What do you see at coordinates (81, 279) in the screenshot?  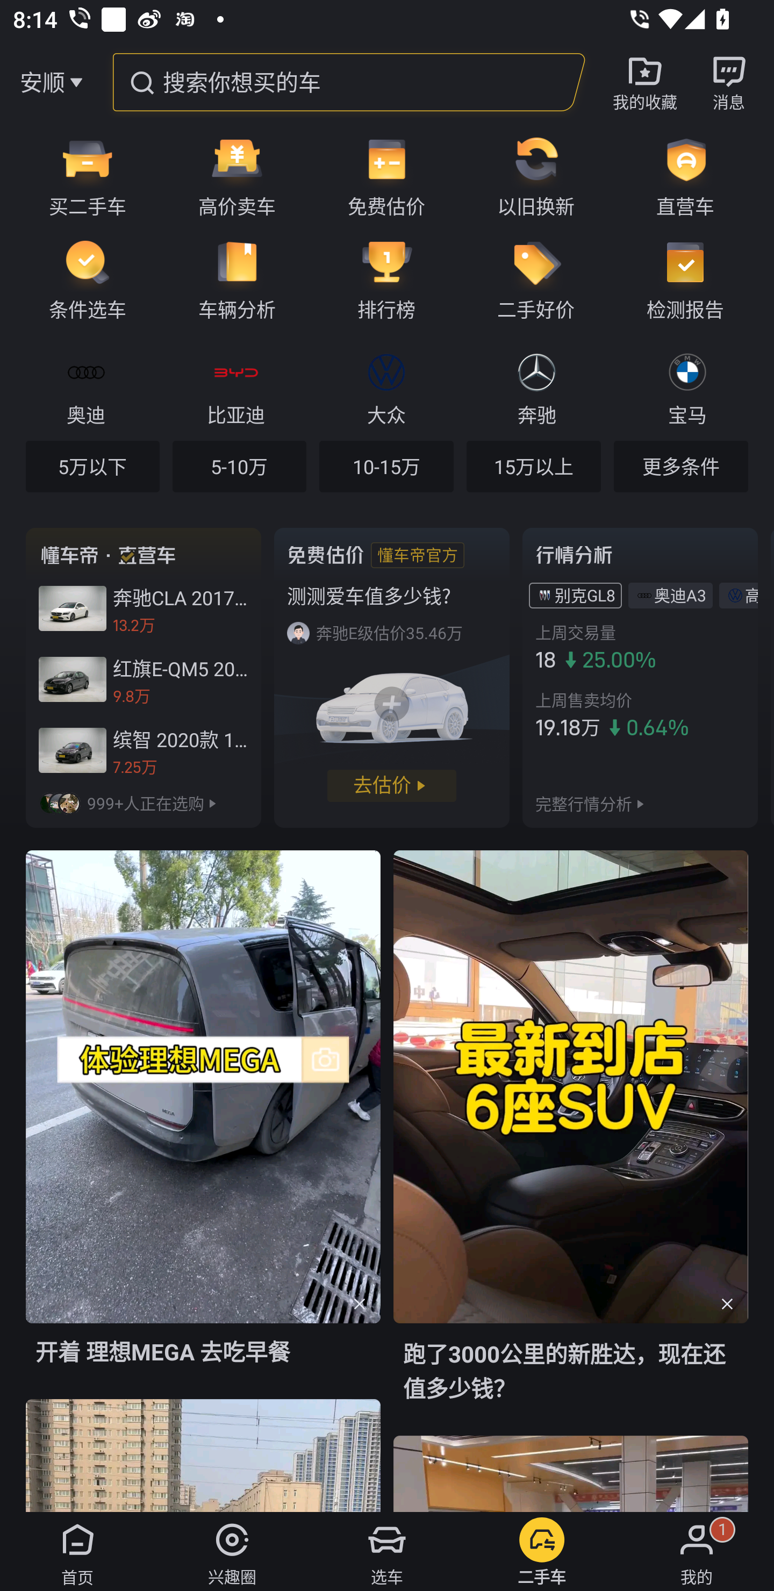 I see `条件选车` at bounding box center [81, 279].